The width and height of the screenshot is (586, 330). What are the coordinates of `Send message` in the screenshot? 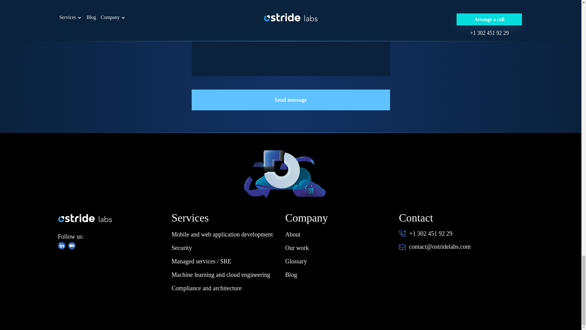 It's located at (291, 100).